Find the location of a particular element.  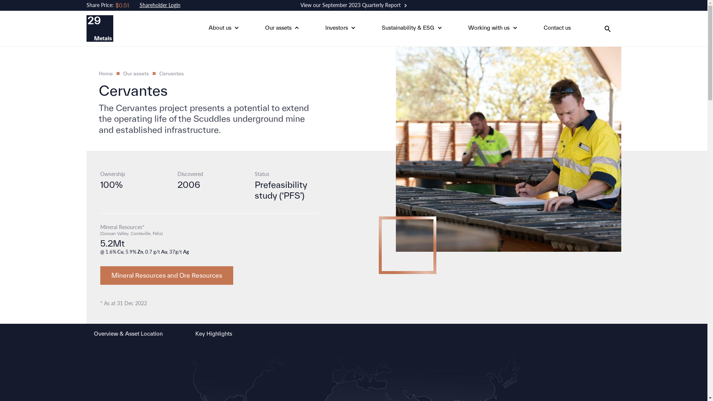

Our assets is located at coordinates (136, 74).